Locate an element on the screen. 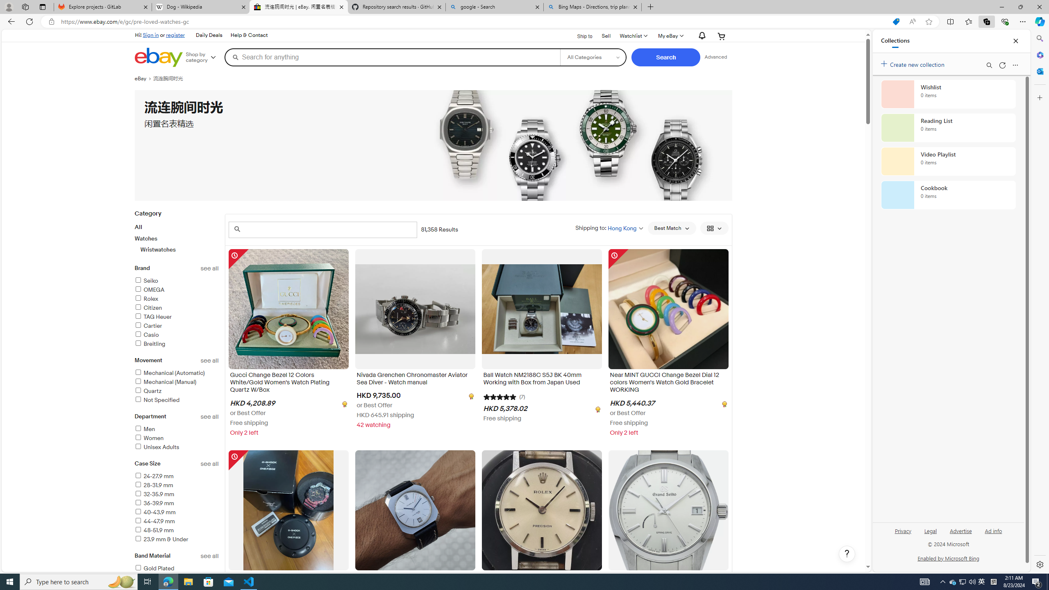 The image size is (1049, 590). WatchlistExpand Watch List is located at coordinates (633, 36).